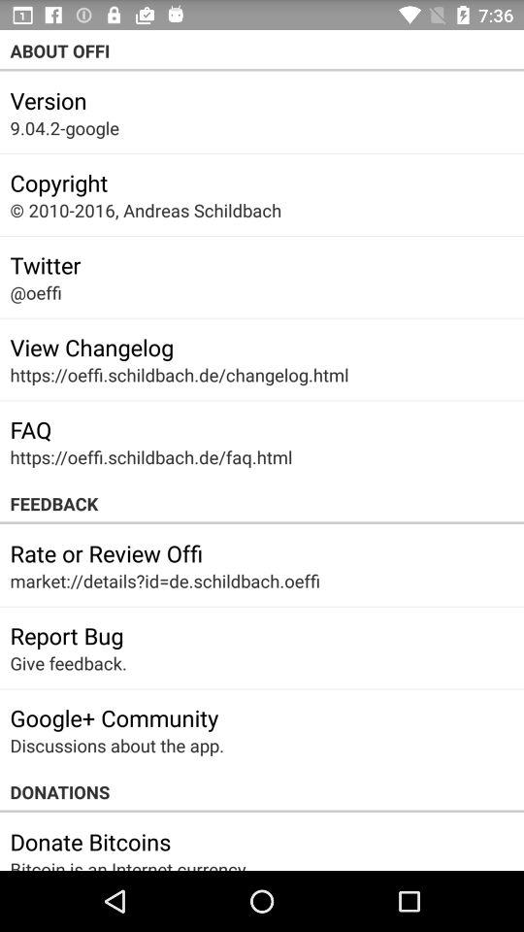 The width and height of the screenshot is (524, 932). Describe the element at coordinates (262, 792) in the screenshot. I see `click icon above donate bitcoins` at that location.